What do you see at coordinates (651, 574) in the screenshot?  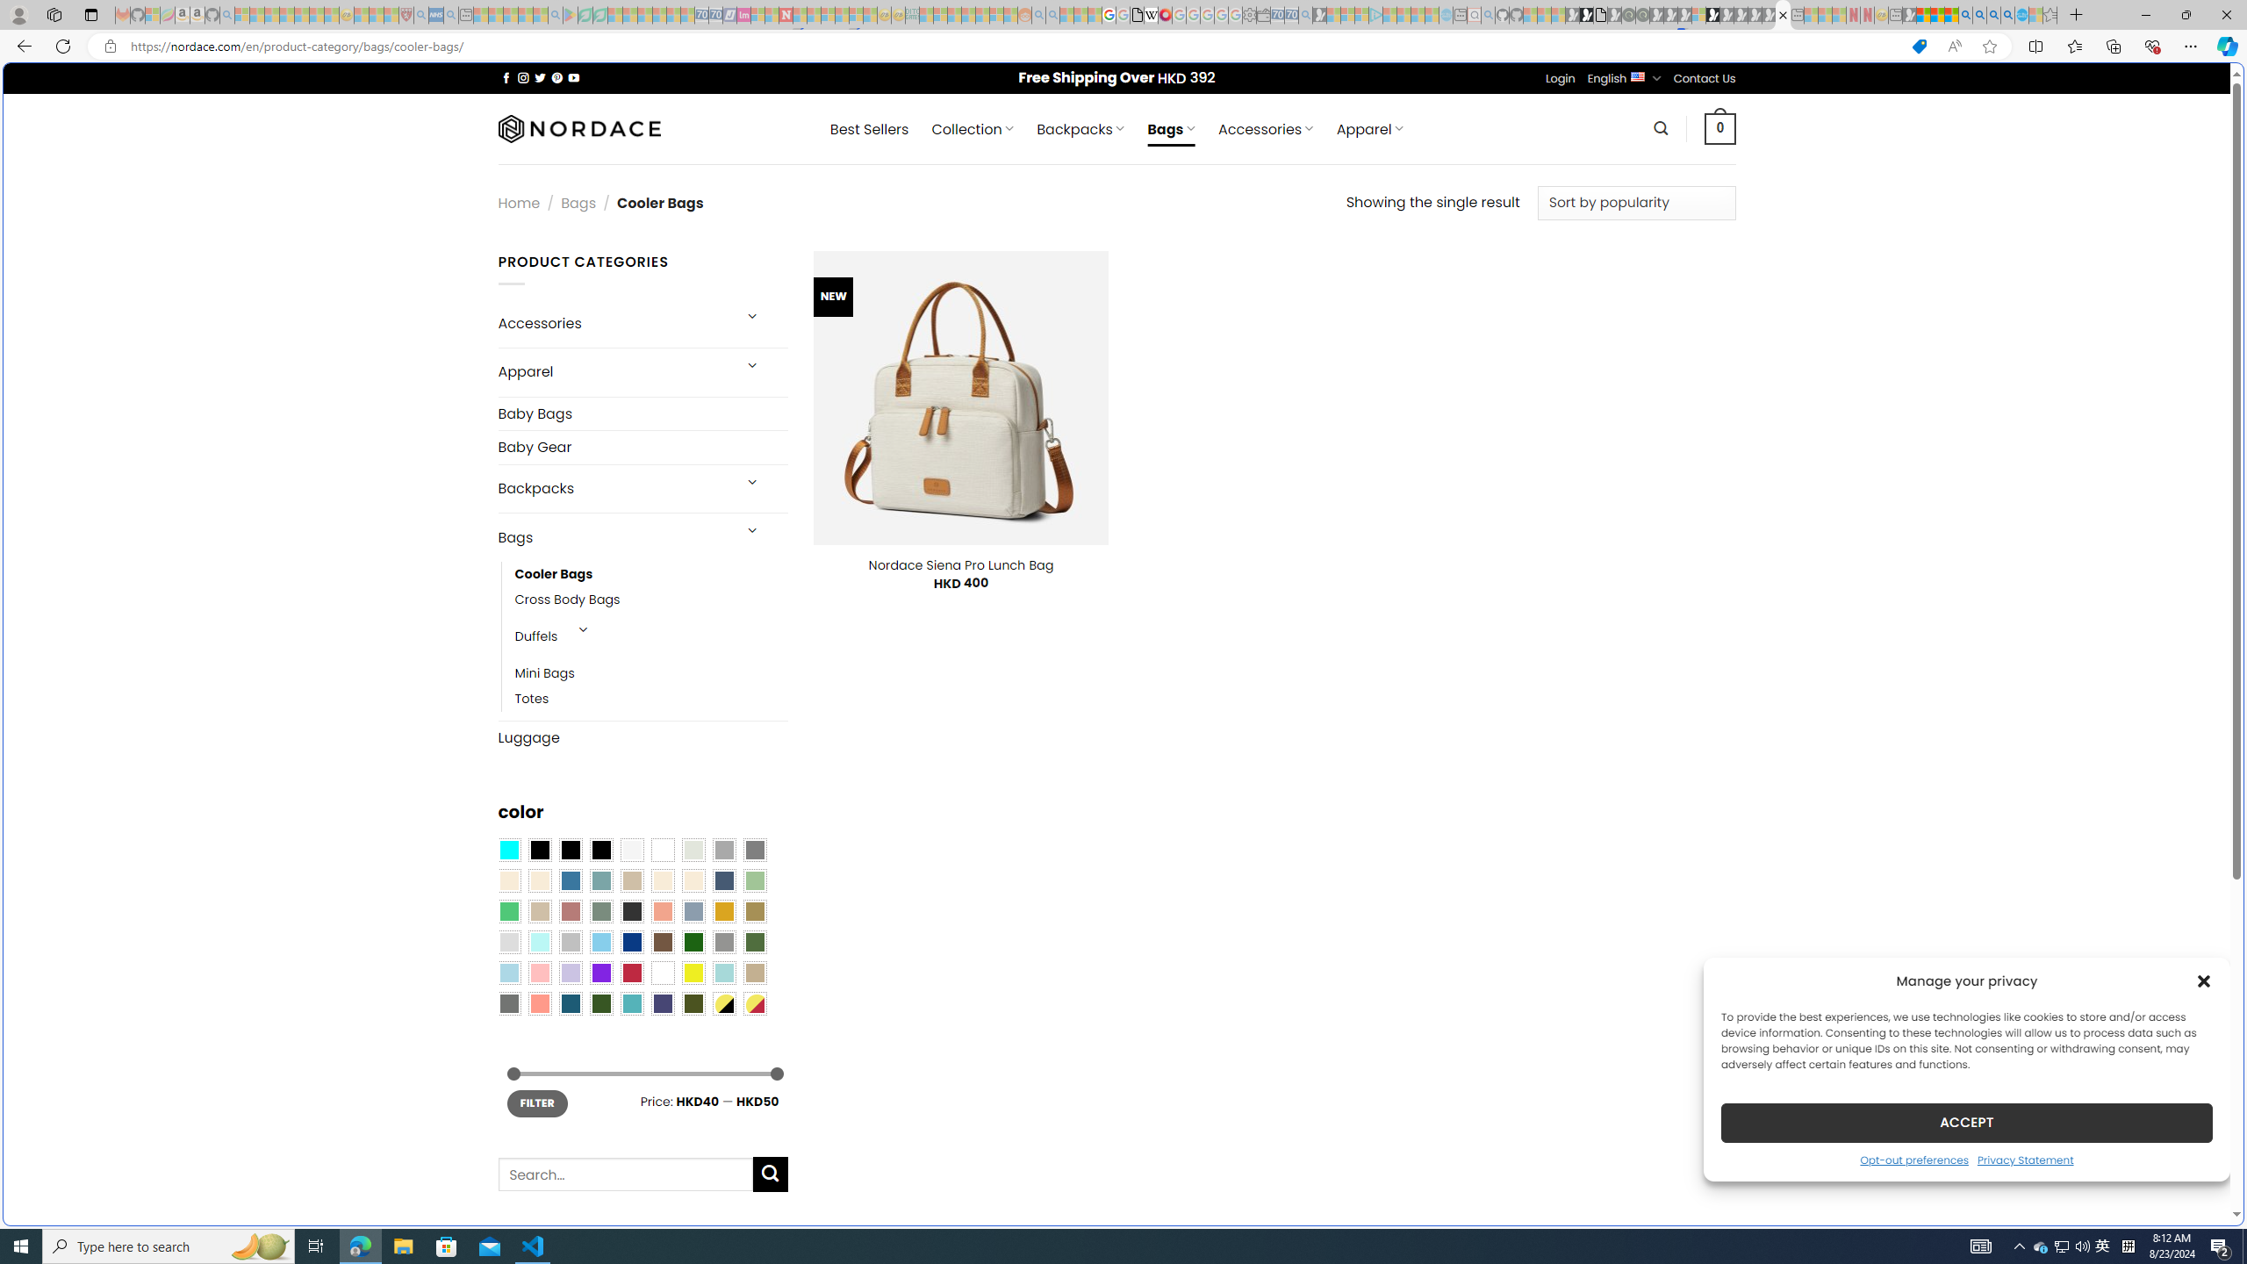 I see `Cooler Bags` at bounding box center [651, 574].